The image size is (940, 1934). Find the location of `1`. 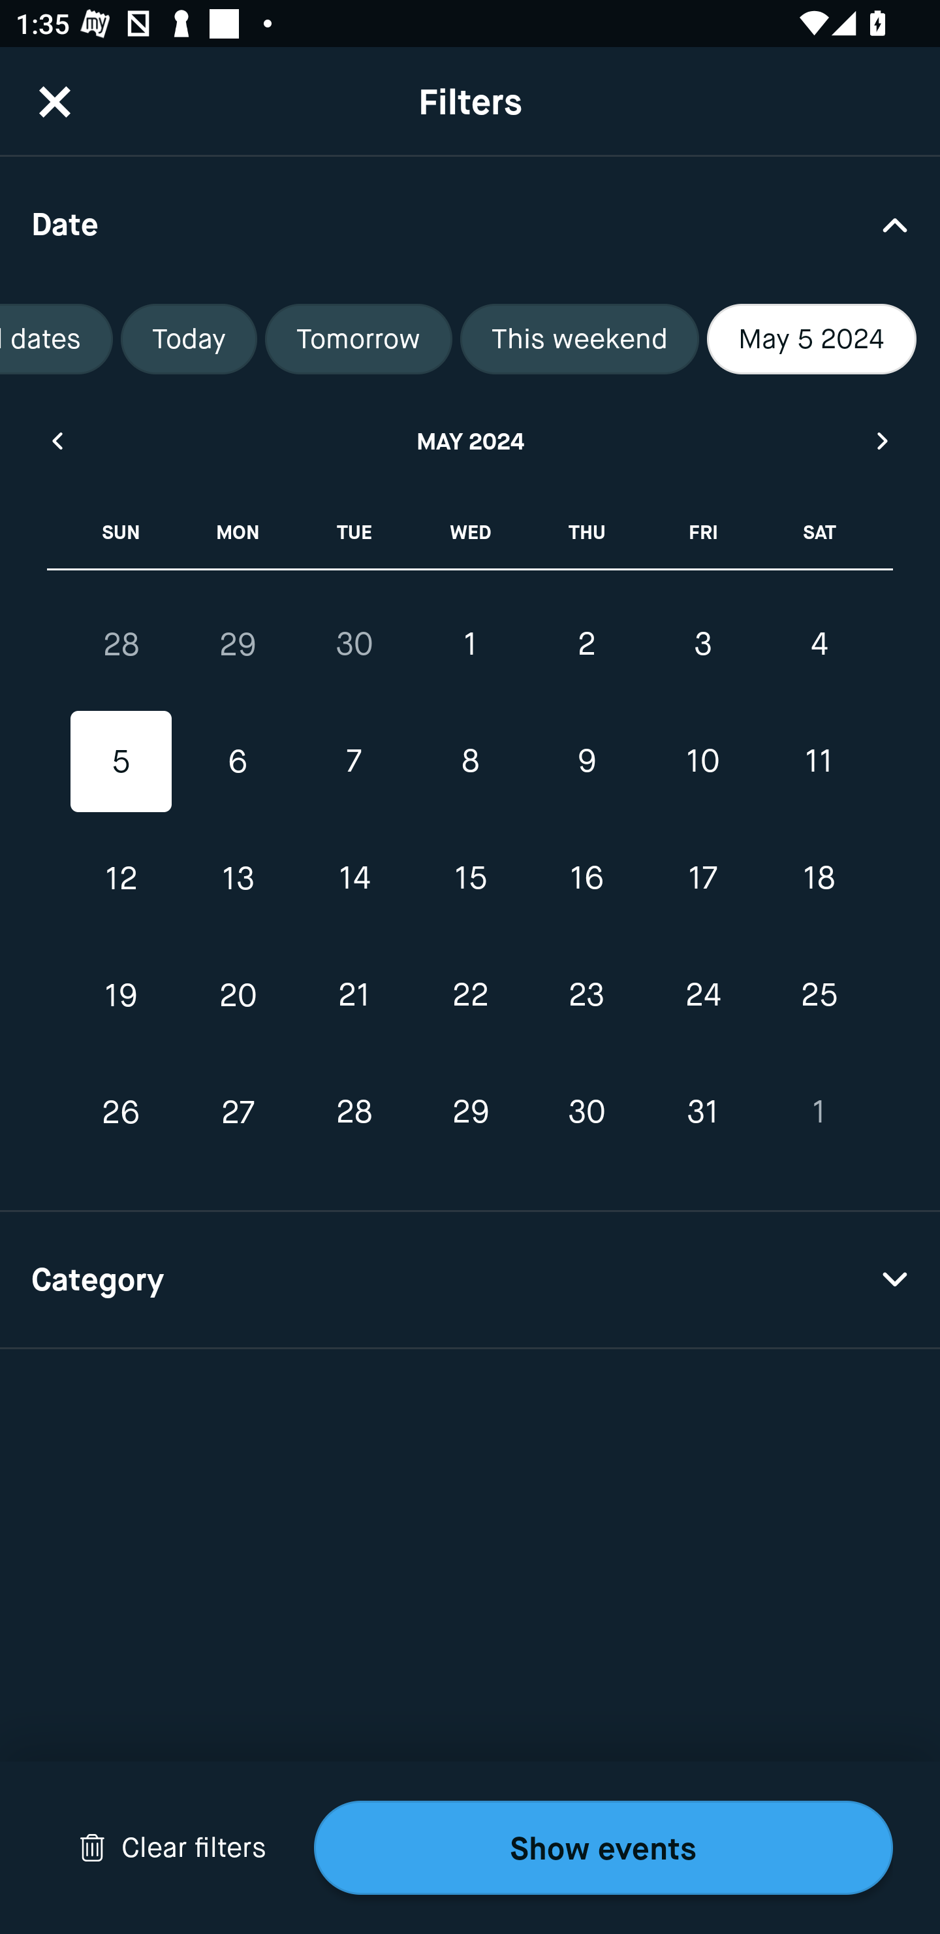

1 is located at coordinates (470, 644).